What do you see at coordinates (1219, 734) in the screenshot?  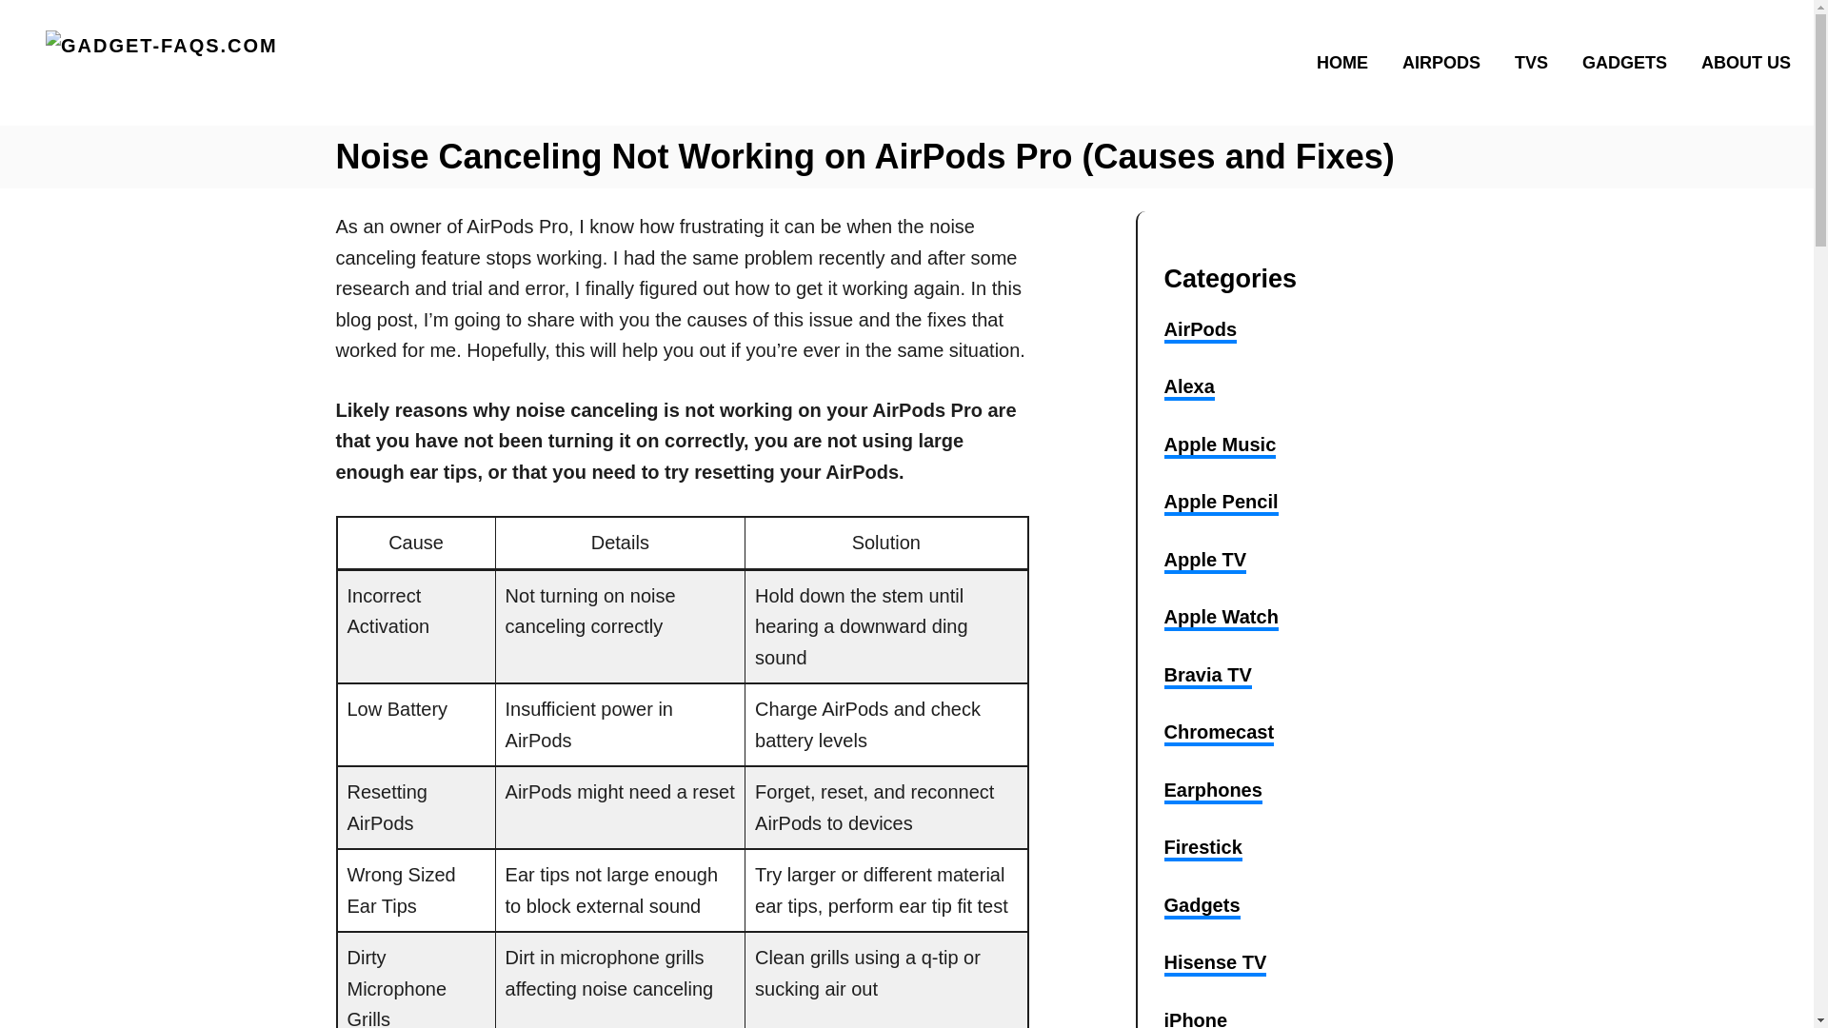 I see `Chromecast` at bounding box center [1219, 734].